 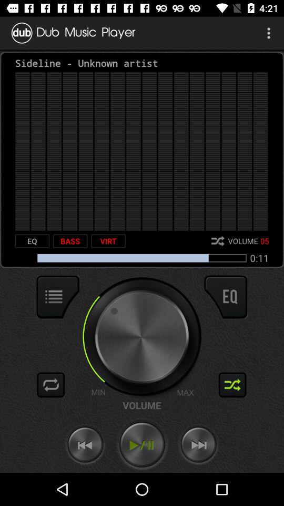 What do you see at coordinates (70, 241) in the screenshot?
I see `launch item to the right of the   eq` at bounding box center [70, 241].